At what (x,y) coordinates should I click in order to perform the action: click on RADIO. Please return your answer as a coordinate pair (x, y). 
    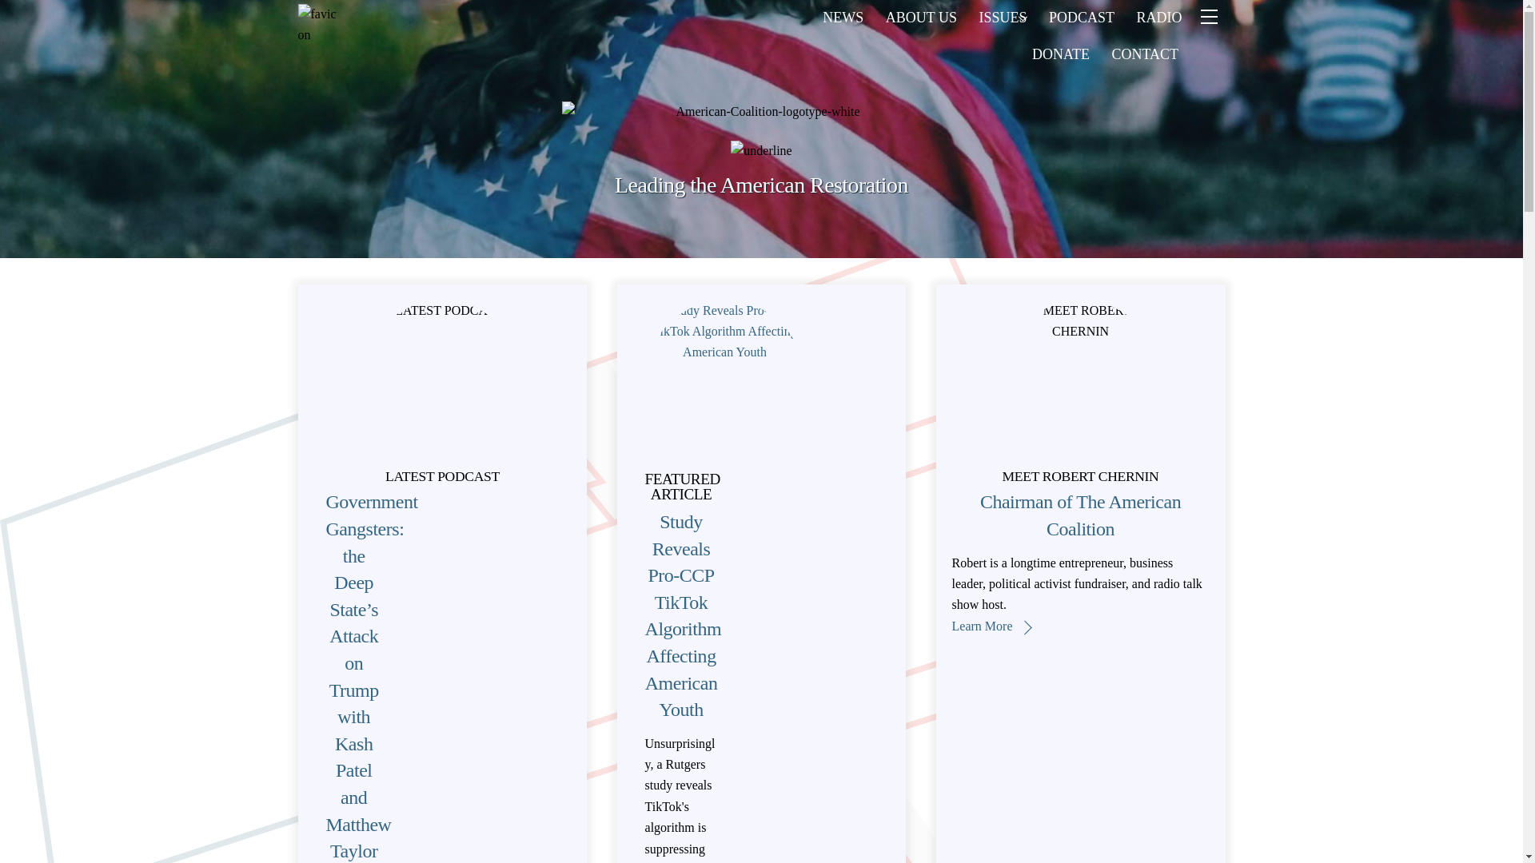
    Looking at the image, I should click on (1159, 18).